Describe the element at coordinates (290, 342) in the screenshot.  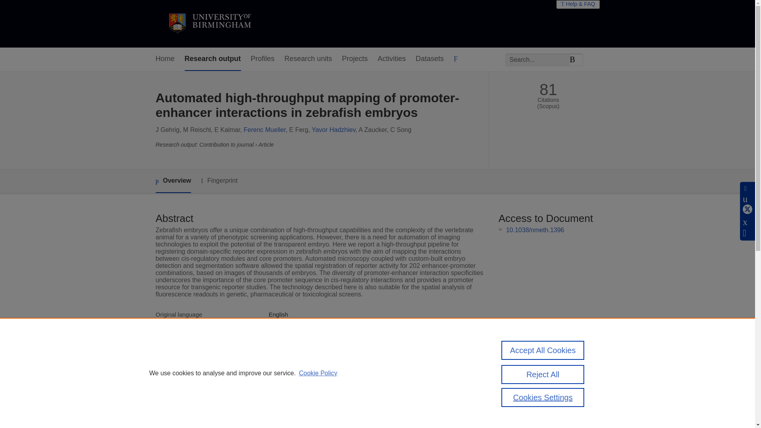
I see `Nature Methods` at that location.